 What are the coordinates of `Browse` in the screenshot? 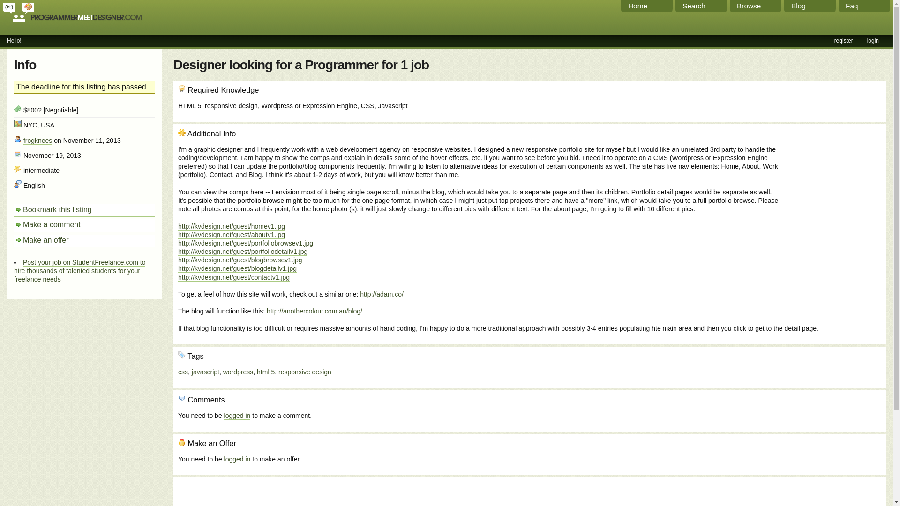 It's located at (756, 6).